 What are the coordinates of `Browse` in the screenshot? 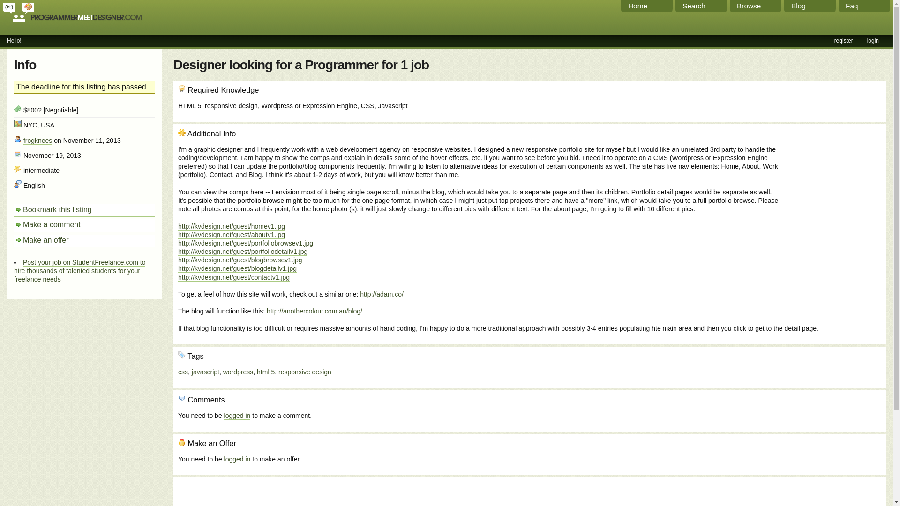 It's located at (756, 6).